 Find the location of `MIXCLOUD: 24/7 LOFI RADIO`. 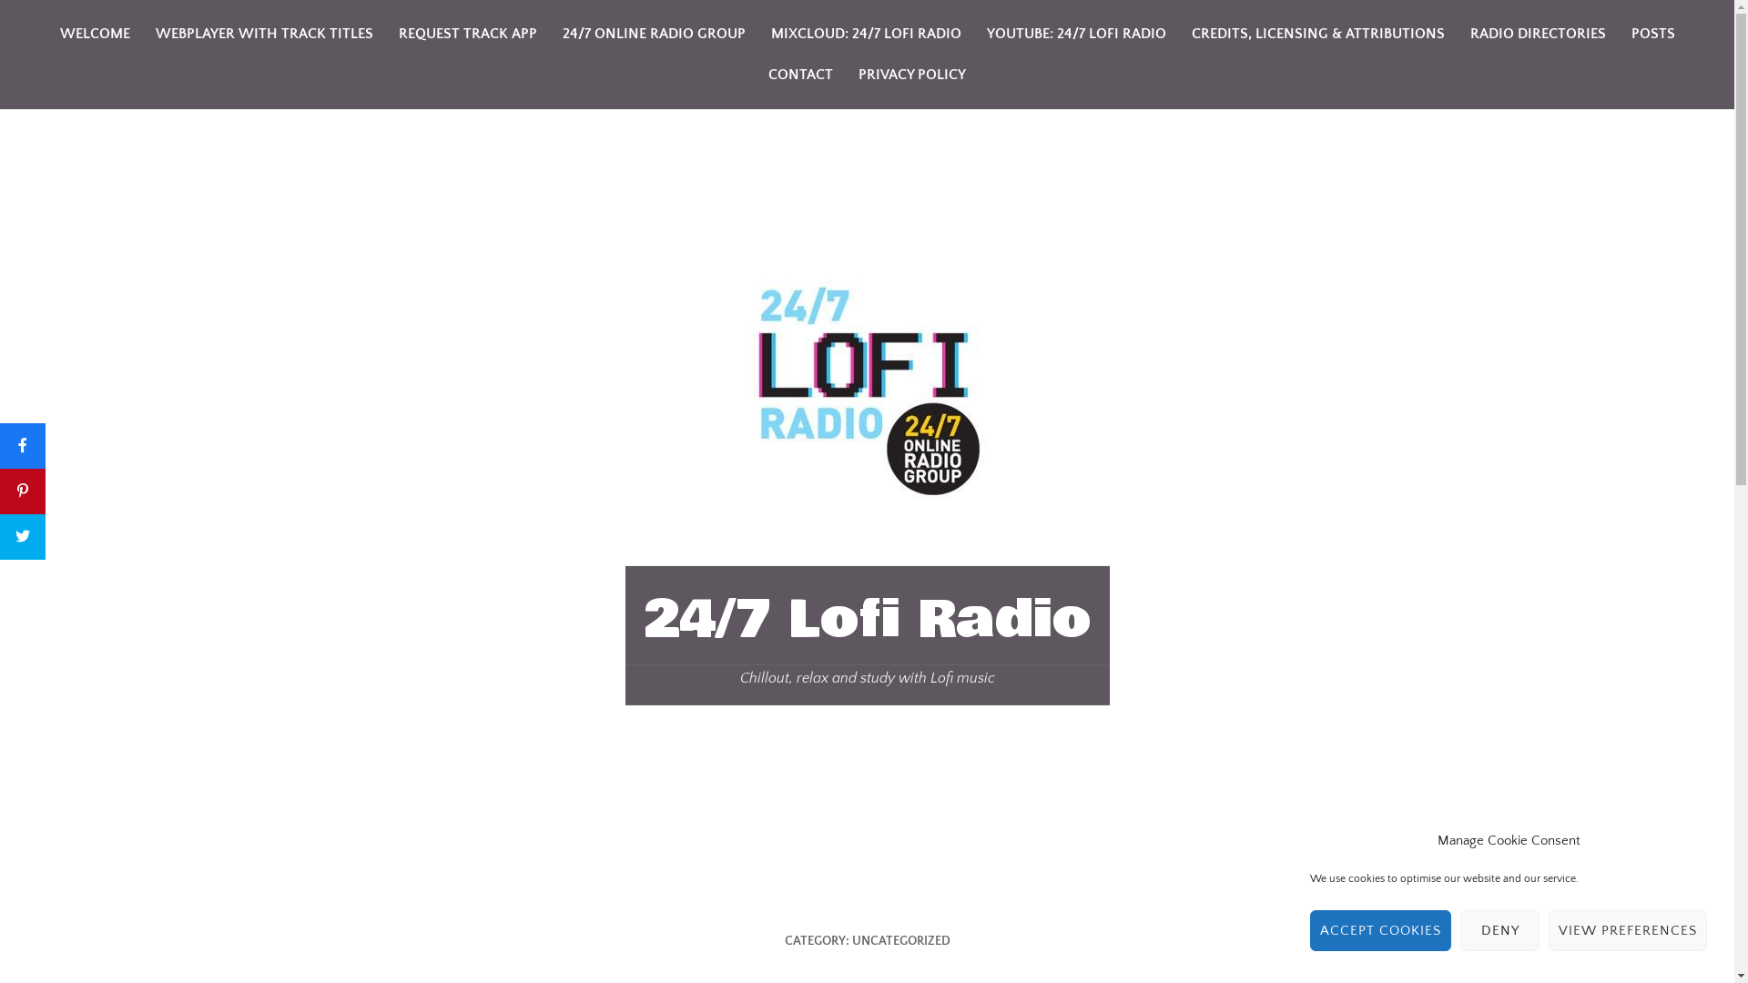

MIXCLOUD: 24/7 LOFI RADIO is located at coordinates (865, 35).